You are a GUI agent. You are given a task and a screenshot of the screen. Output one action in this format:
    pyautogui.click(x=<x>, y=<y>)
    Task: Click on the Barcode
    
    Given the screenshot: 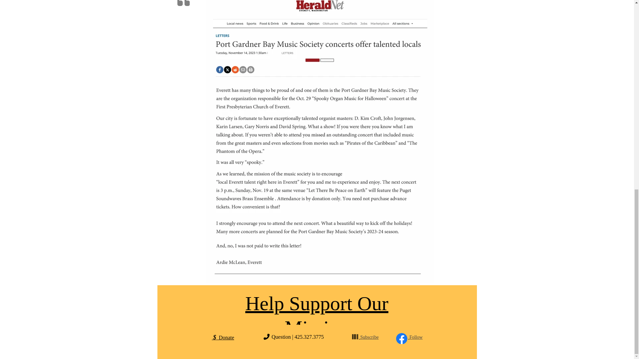 What is the action you would take?
    pyautogui.click(x=355, y=336)
    